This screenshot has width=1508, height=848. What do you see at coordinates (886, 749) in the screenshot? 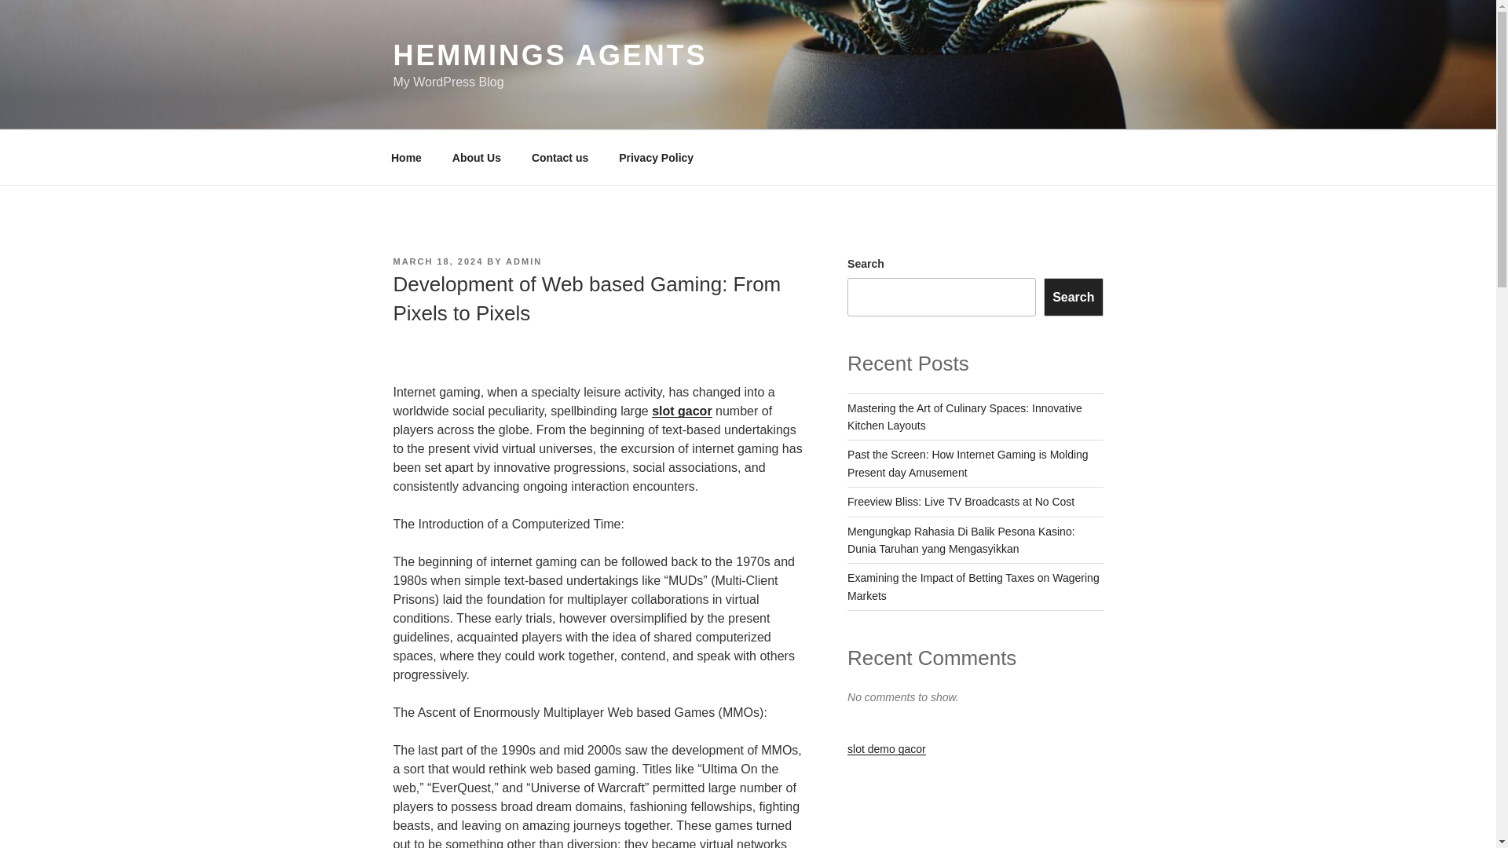
I see `slot demo gacor` at bounding box center [886, 749].